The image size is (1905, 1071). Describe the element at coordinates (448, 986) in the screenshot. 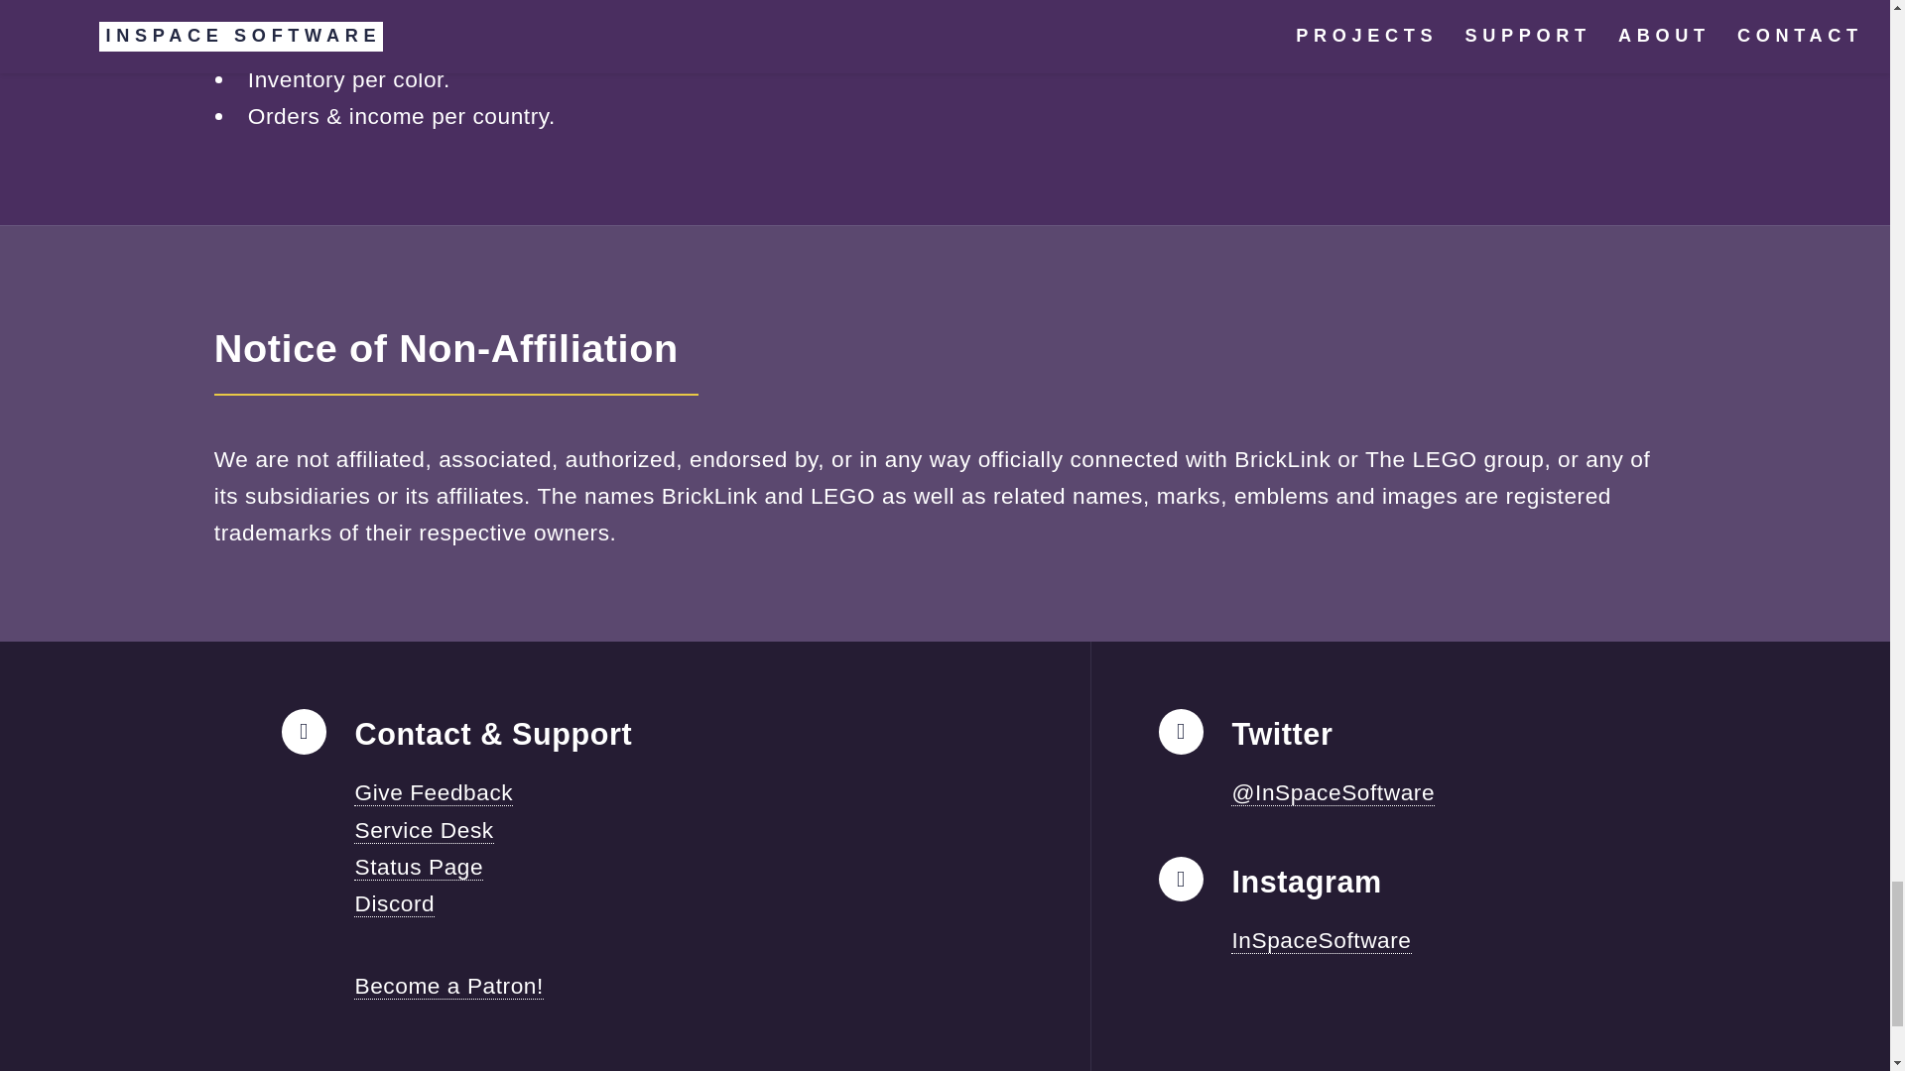

I see `Become a Patron!` at that location.